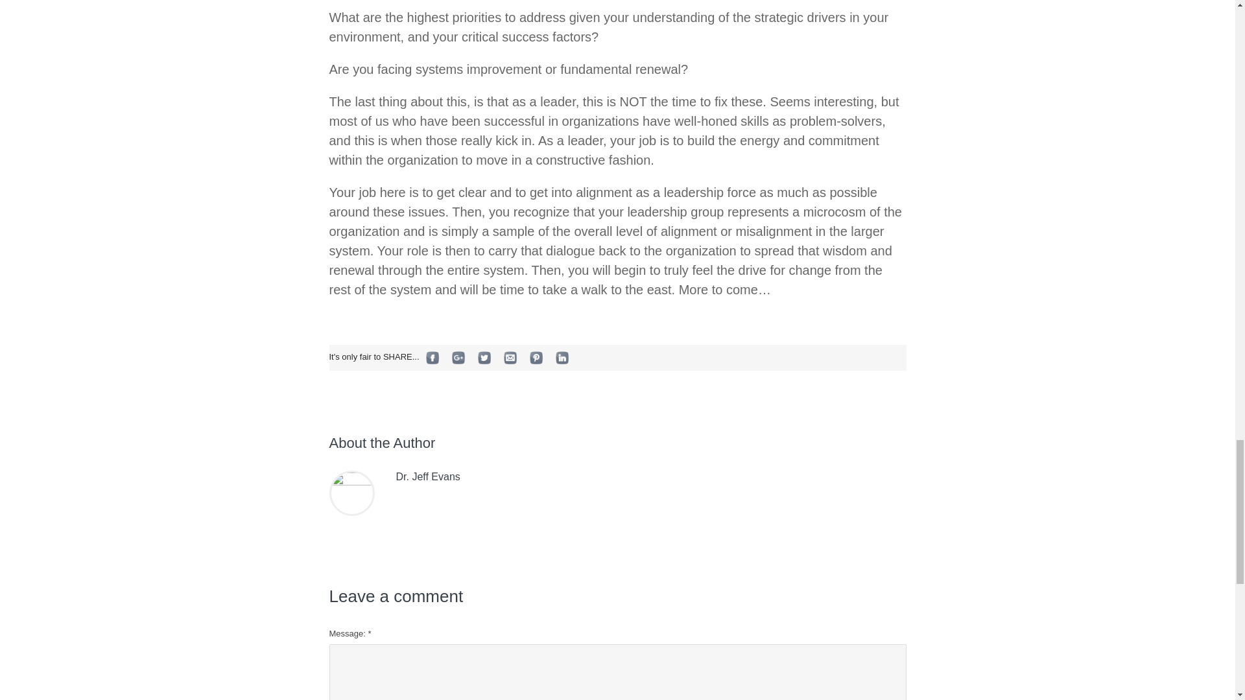 This screenshot has width=1245, height=700. I want to click on email, so click(510, 358).